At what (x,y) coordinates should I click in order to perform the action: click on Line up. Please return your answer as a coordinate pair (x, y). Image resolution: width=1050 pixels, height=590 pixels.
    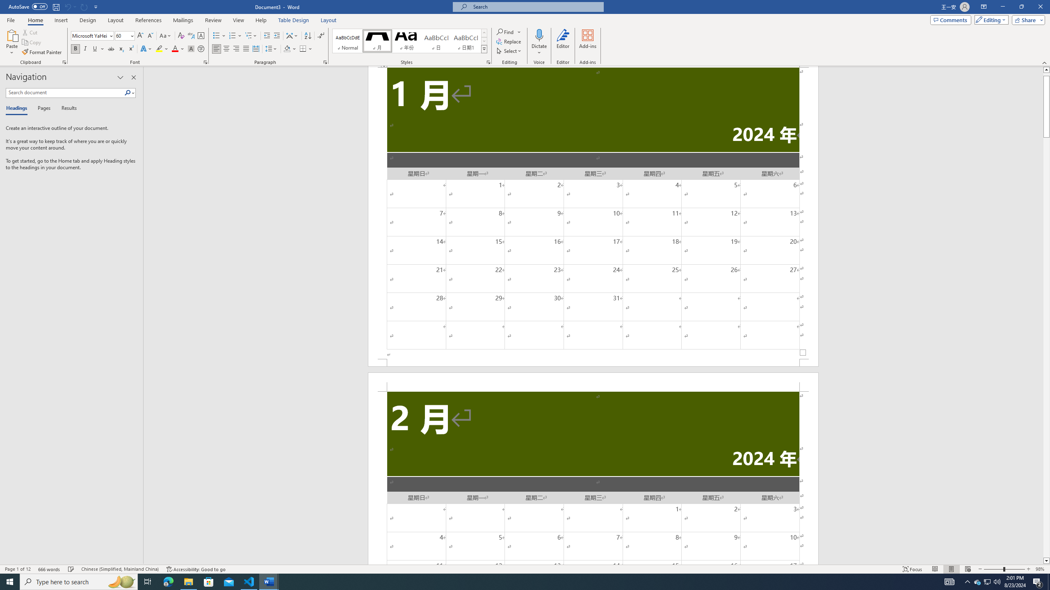
    Looking at the image, I should click on (1046, 70).